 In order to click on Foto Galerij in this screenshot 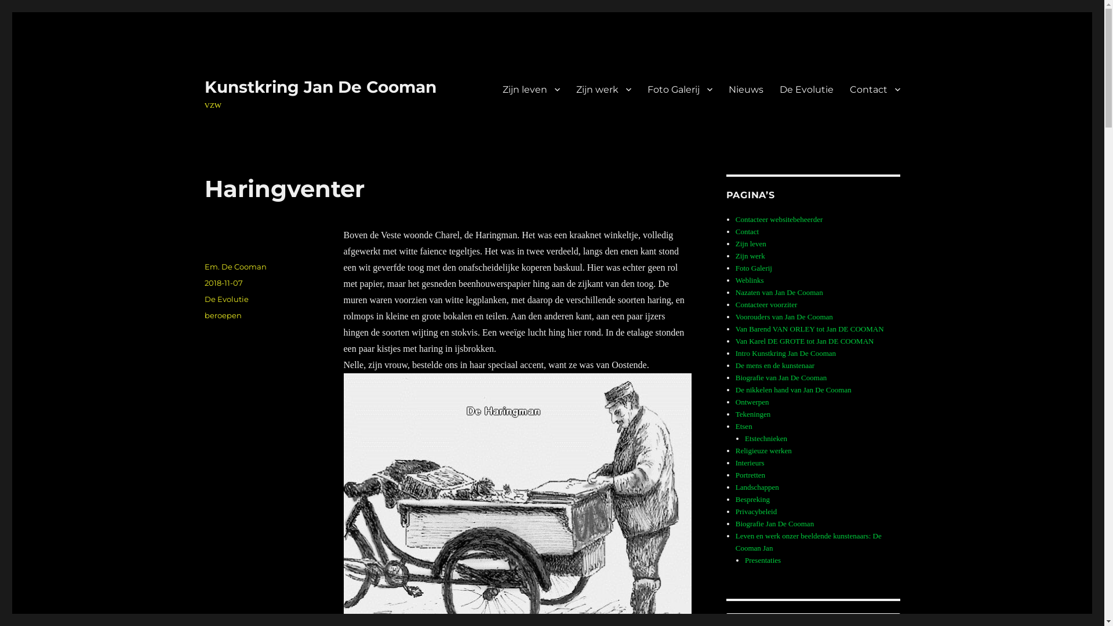, I will do `click(679, 89)`.